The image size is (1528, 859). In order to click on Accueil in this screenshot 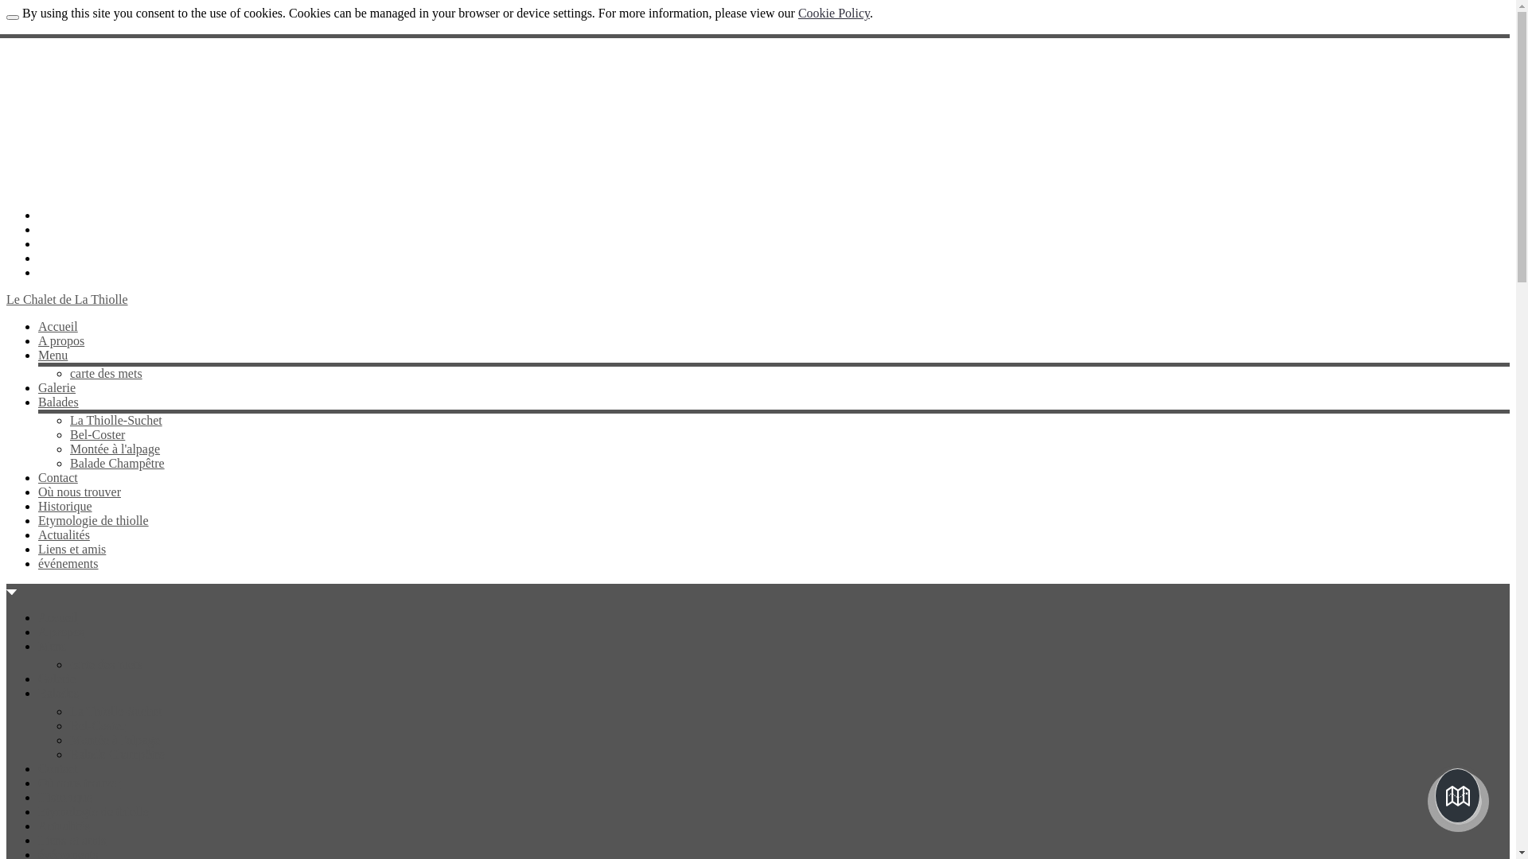, I will do `click(58, 326)`.